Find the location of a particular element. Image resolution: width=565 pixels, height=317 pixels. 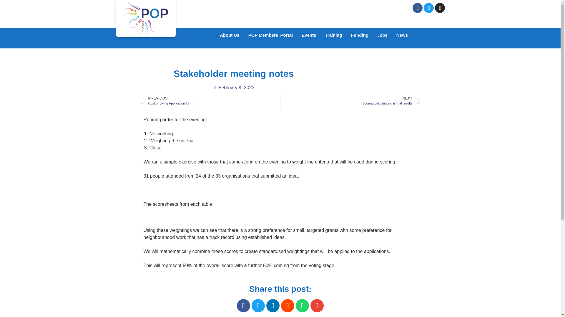

Events is located at coordinates (309, 35).